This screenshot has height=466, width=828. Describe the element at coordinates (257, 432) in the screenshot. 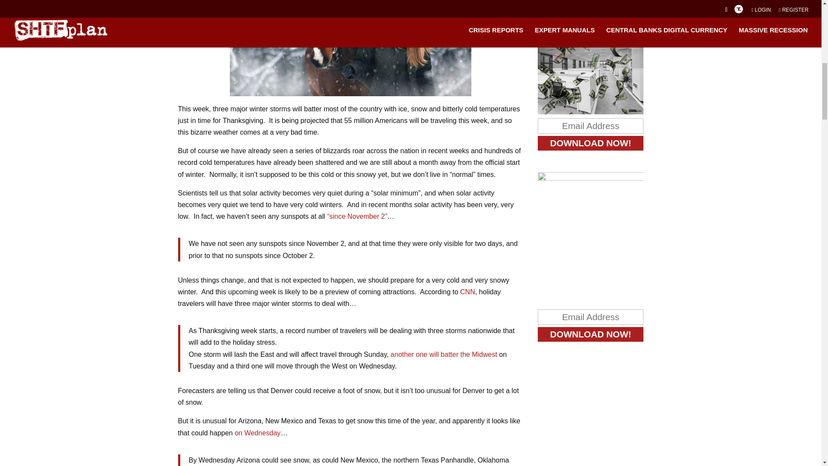

I see `on Wednesday` at that location.